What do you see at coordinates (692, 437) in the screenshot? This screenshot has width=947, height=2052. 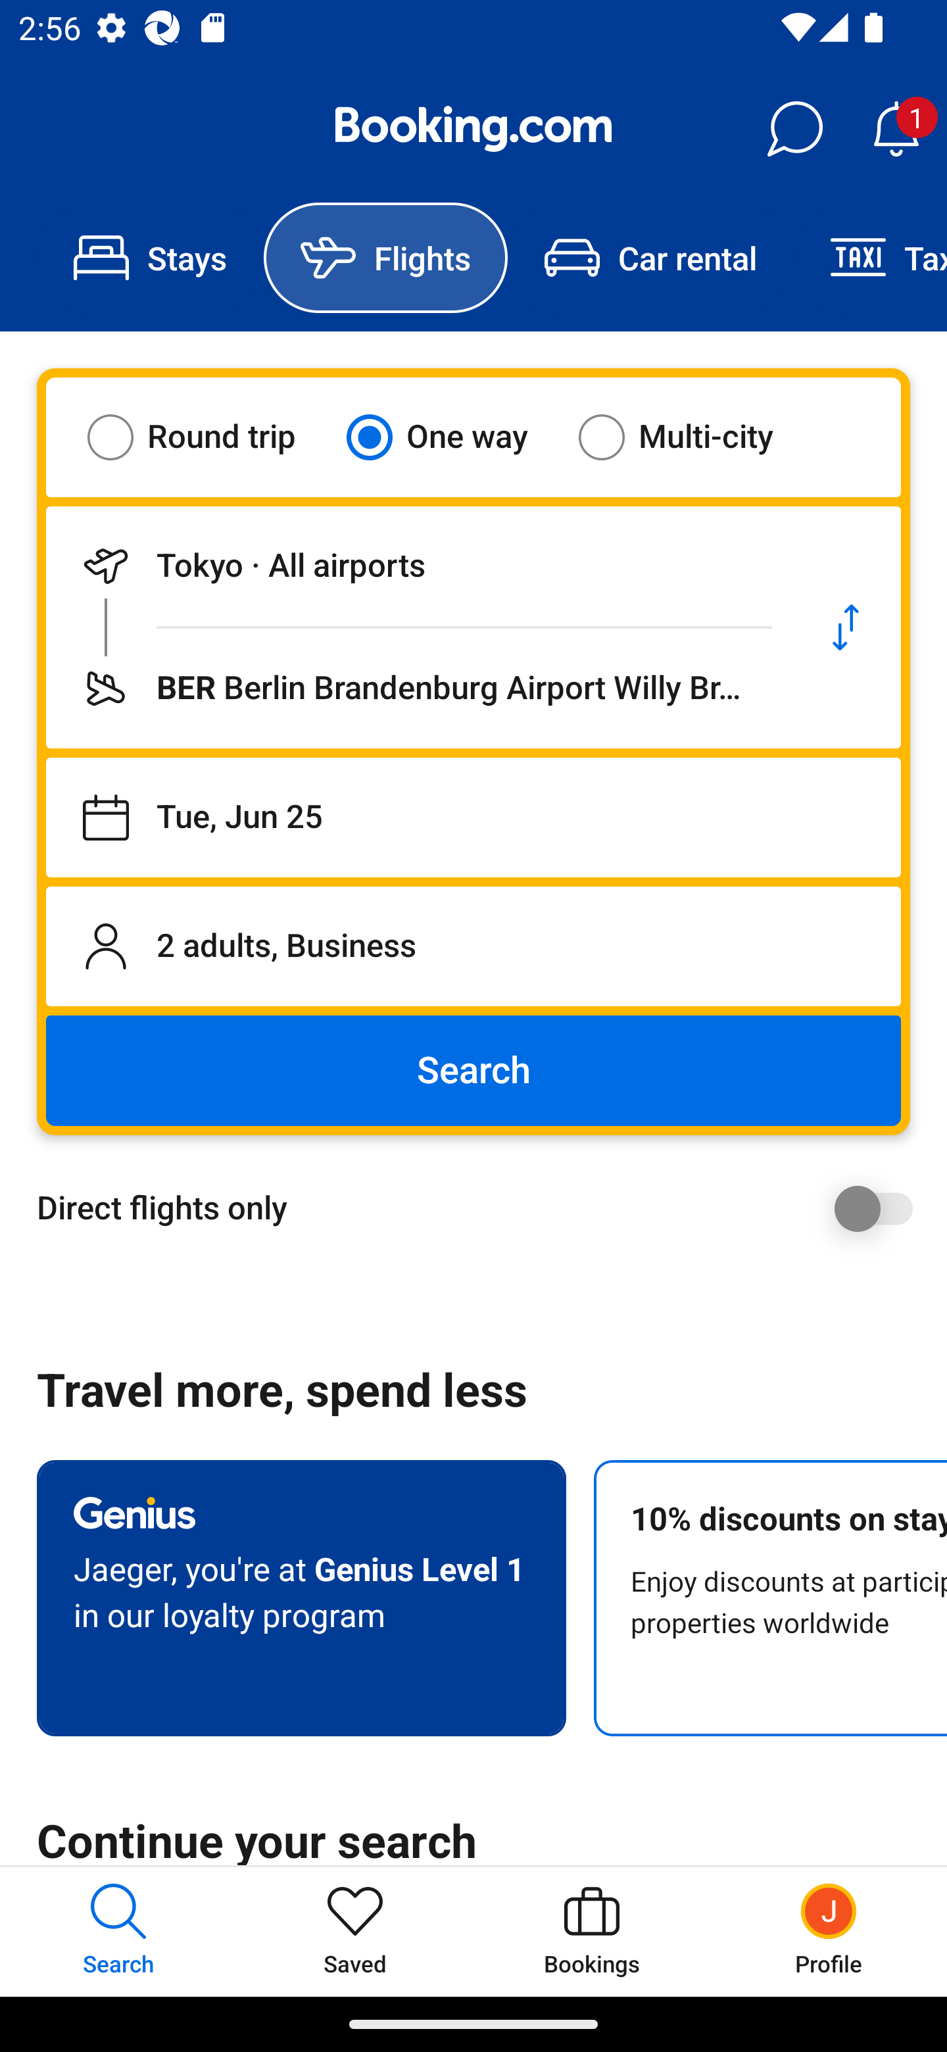 I see `Multi-city` at bounding box center [692, 437].